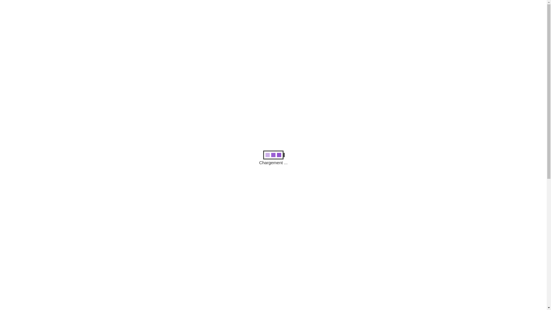 The image size is (551, 310). Describe the element at coordinates (377, 248) in the screenshot. I see `Tips` at that location.